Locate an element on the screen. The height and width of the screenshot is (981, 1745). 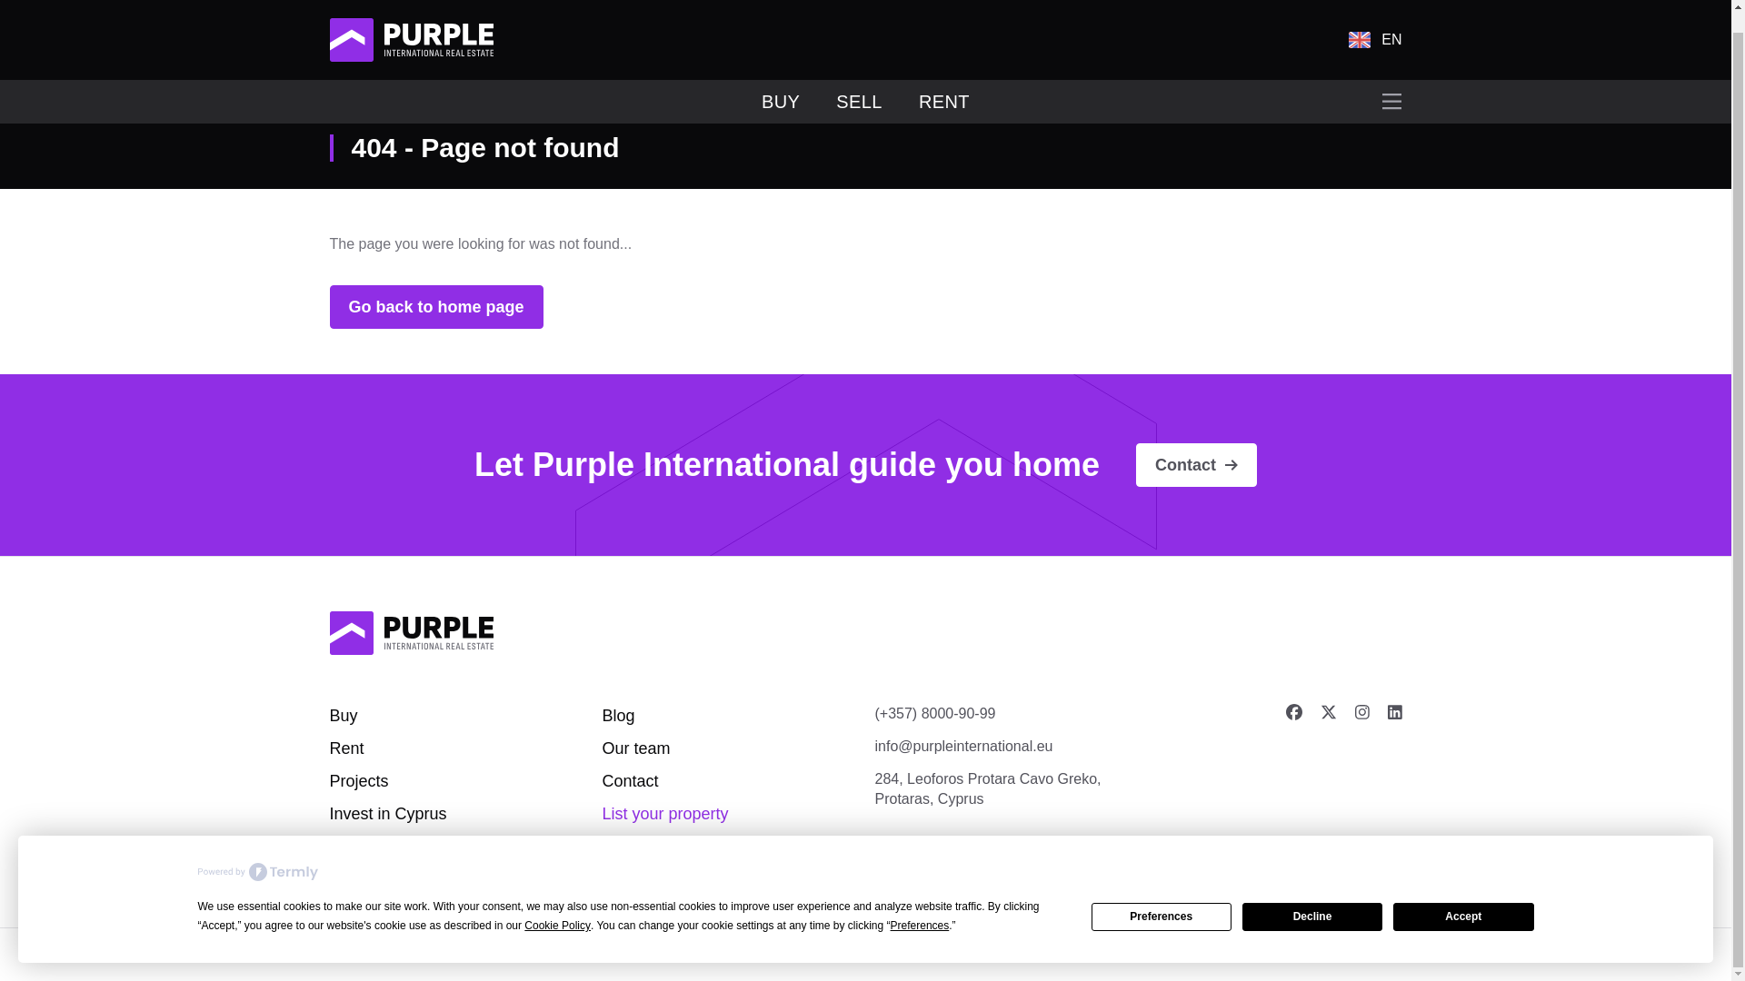
Rent is located at coordinates (345, 748).